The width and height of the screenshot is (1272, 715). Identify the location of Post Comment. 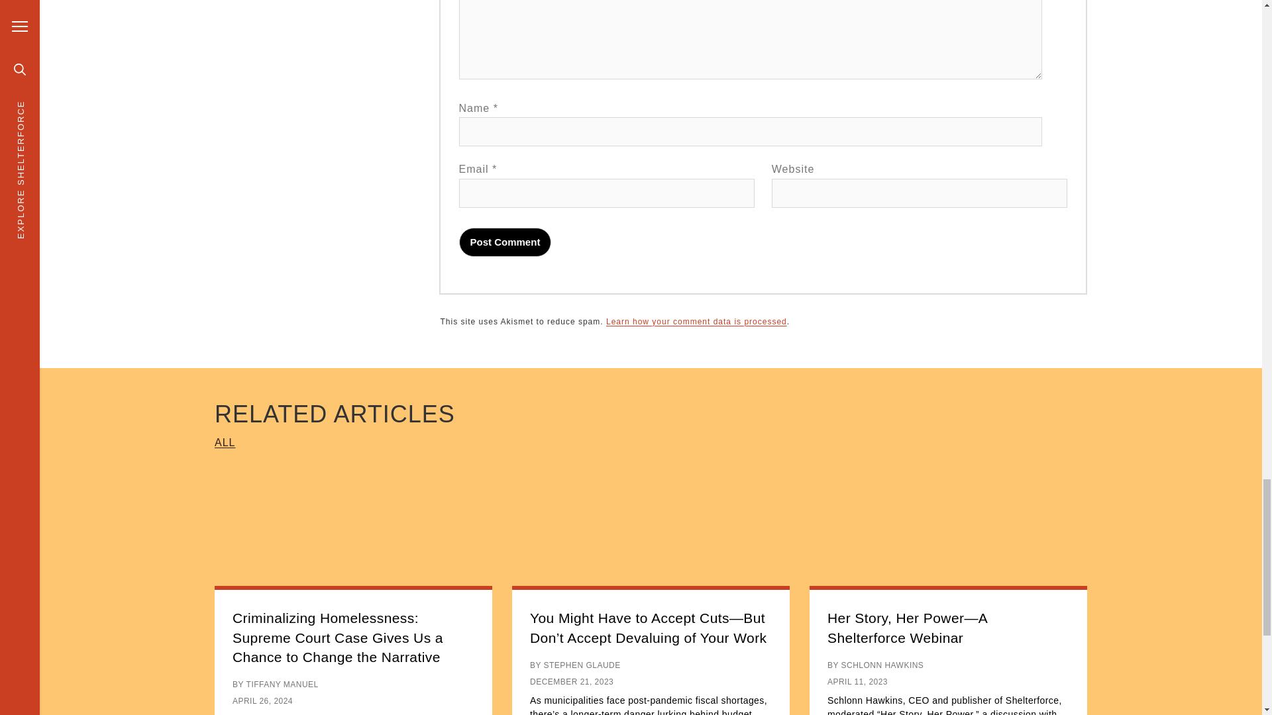
(505, 242).